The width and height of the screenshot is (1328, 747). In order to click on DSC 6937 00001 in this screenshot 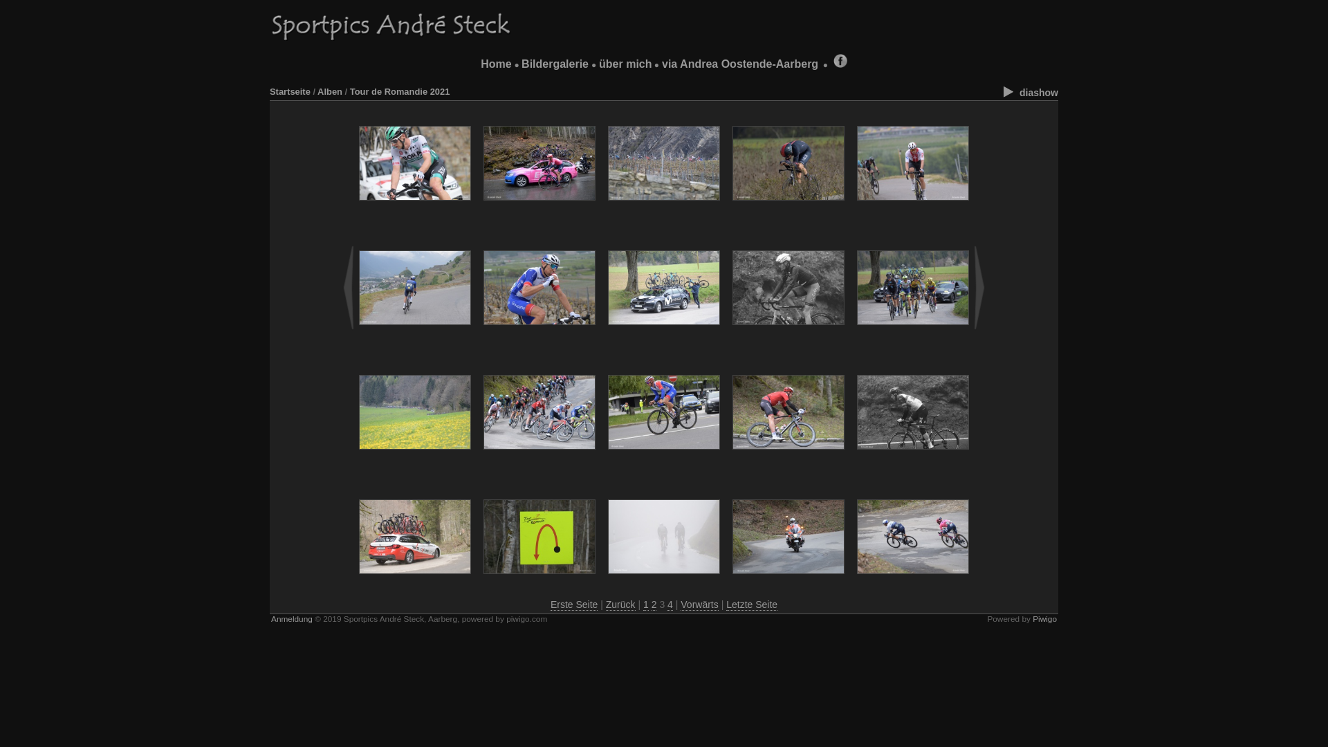, I will do `click(539, 288)`.